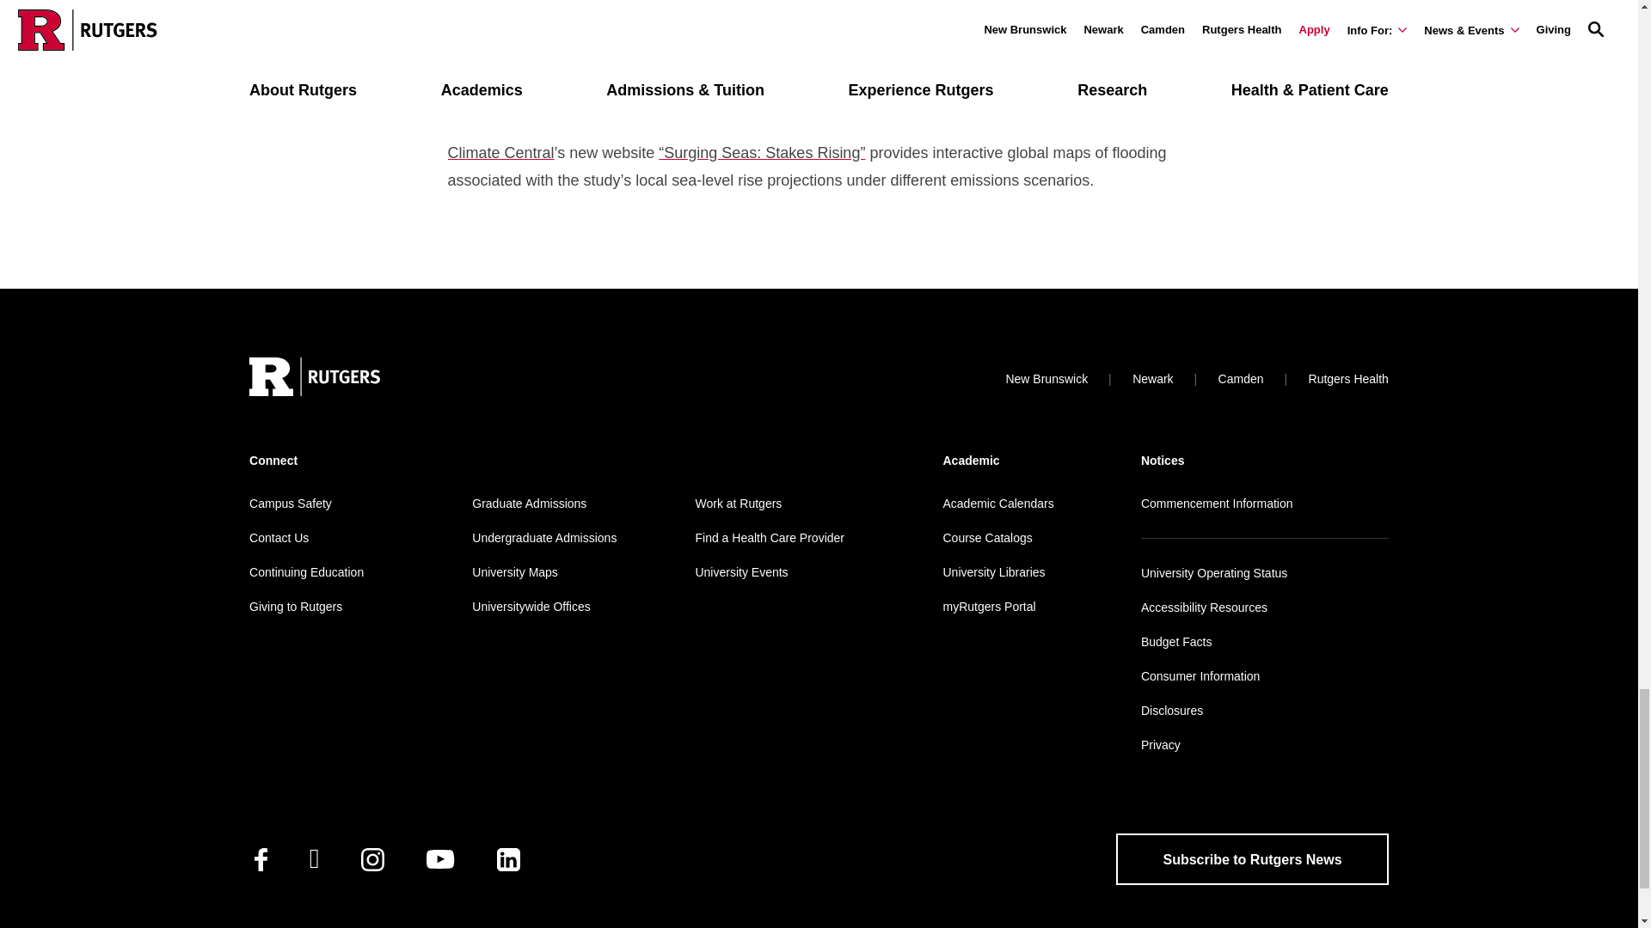 The height and width of the screenshot is (928, 1651). Describe the element at coordinates (290, 504) in the screenshot. I see `Campus Safety` at that location.